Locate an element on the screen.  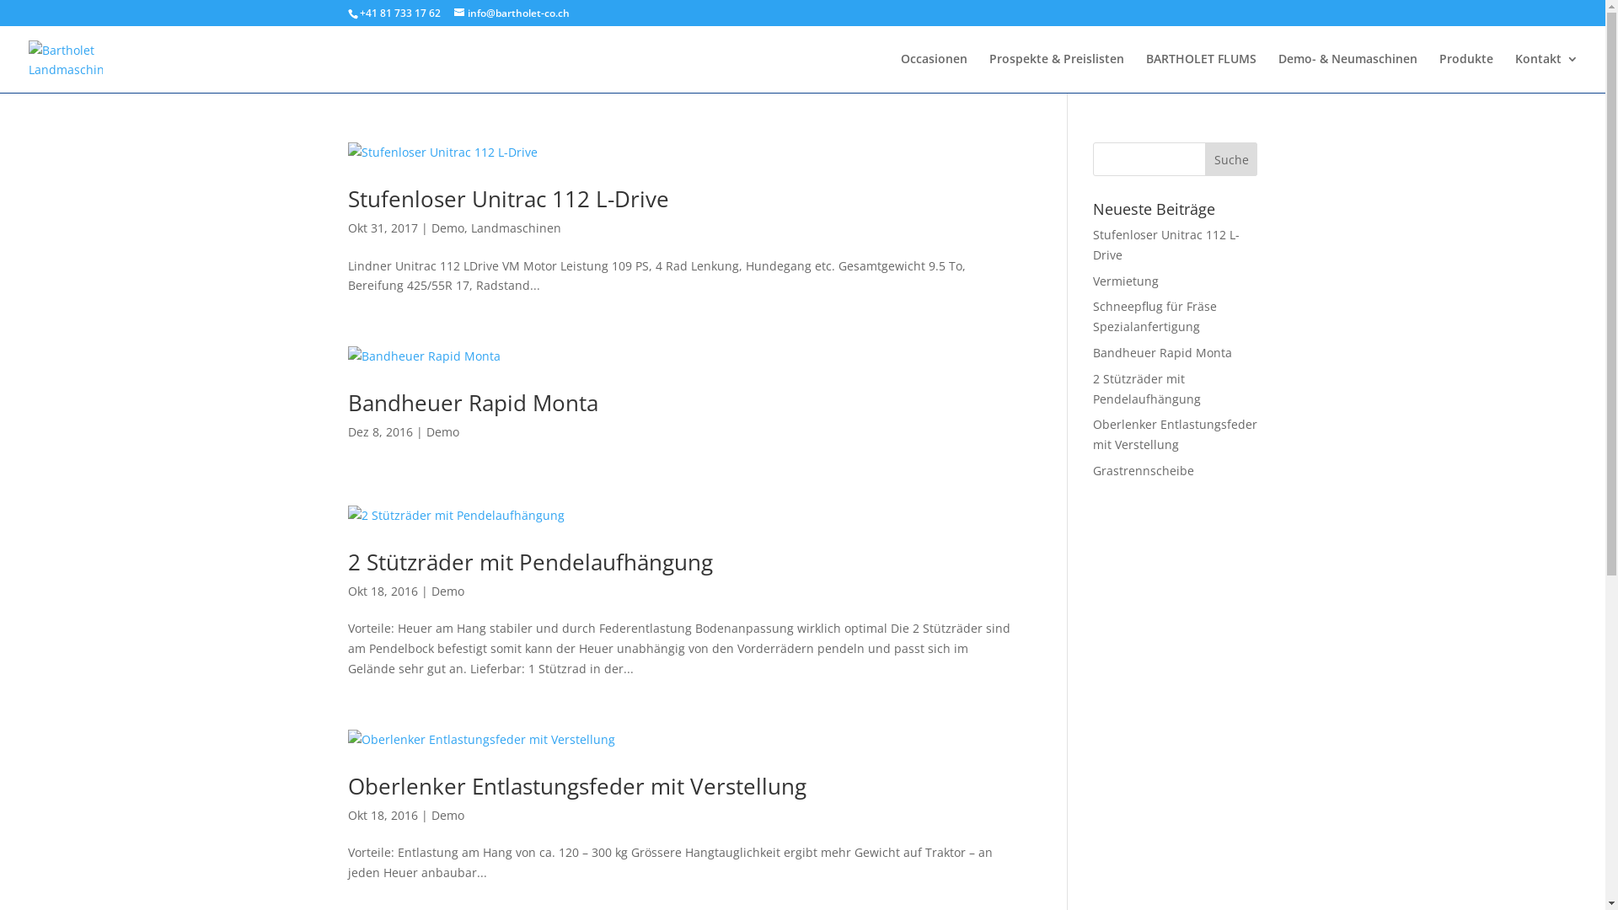
Demo is located at coordinates (448, 591).